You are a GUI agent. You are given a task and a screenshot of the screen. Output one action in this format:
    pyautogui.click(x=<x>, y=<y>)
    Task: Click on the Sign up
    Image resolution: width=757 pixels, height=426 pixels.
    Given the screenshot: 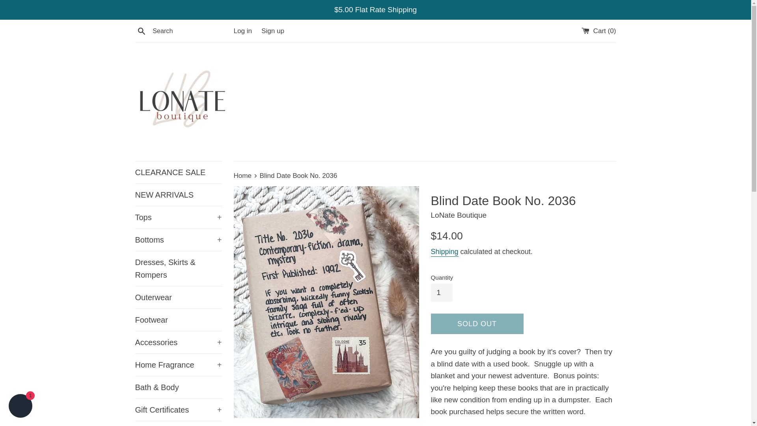 What is the action you would take?
    pyautogui.click(x=273, y=31)
    